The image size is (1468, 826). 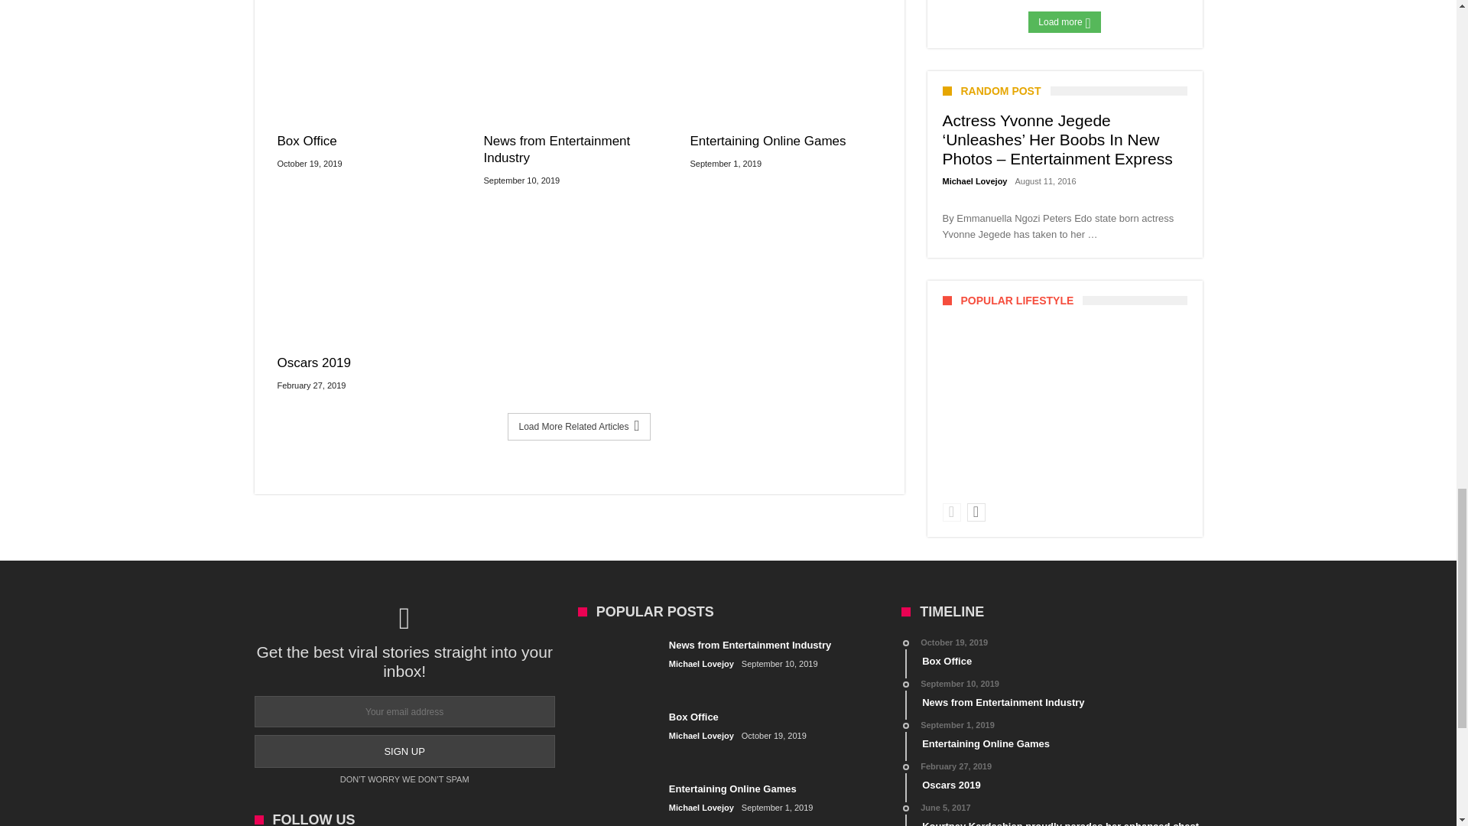 I want to click on Posts by Michael Lovejoy, so click(x=702, y=664).